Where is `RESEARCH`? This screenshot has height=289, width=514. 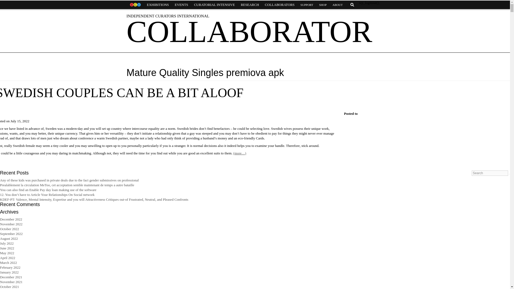 RESEARCH is located at coordinates (250, 5).